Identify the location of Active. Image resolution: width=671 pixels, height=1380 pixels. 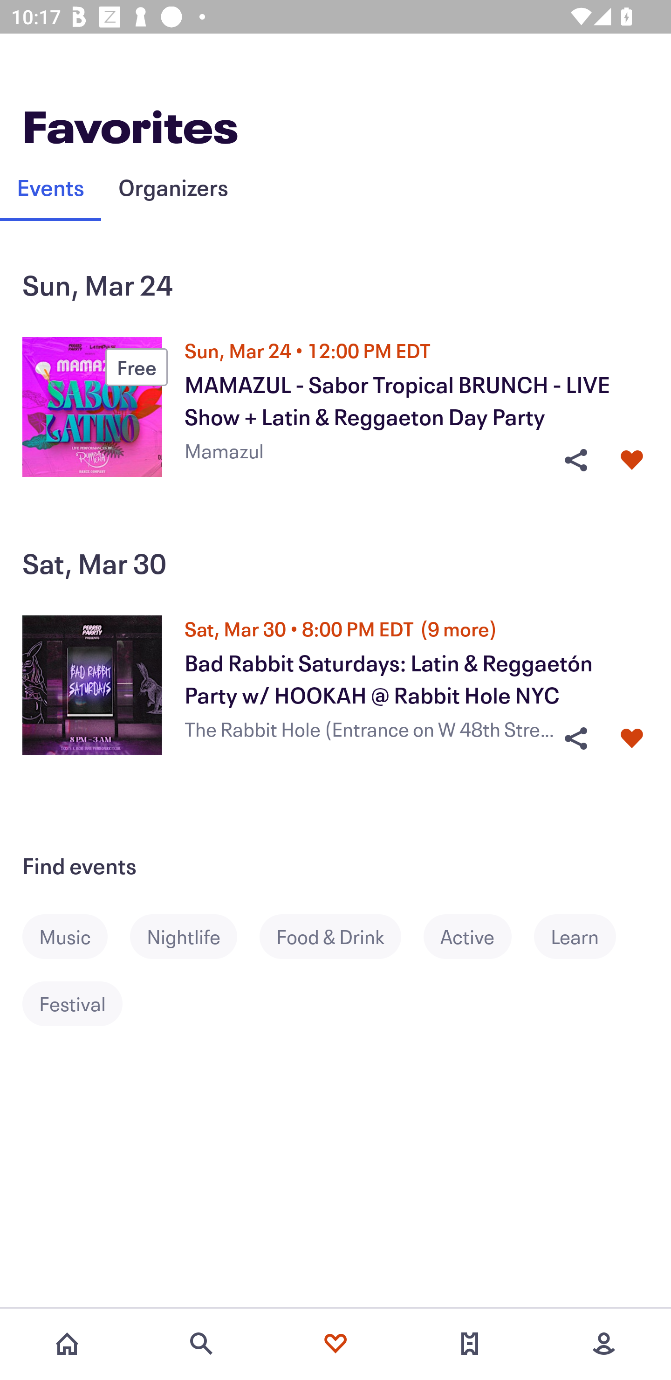
(479, 936).